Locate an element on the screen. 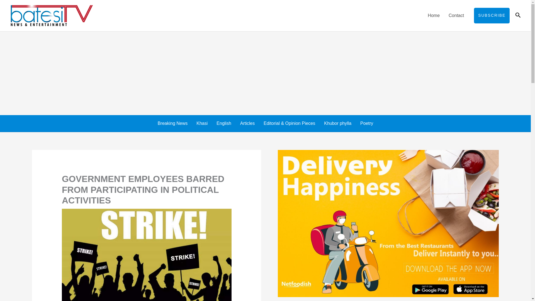 This screenshot has width=535, height=301. Khubor phylla is located at coordinates (337, 123).